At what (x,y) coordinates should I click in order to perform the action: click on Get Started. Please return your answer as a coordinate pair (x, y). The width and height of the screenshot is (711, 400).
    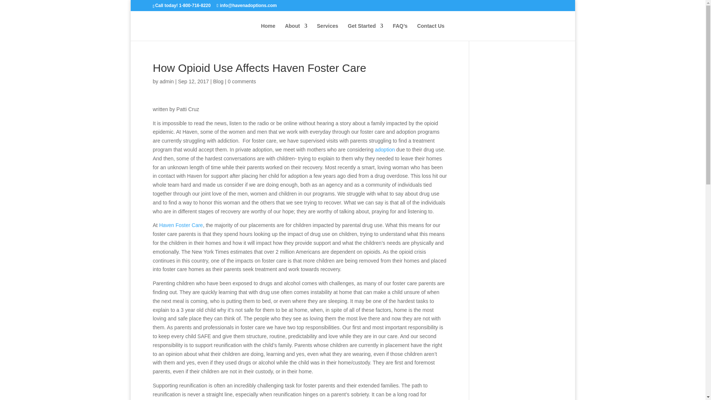
    Looking at the image, I should click on (365, 32).